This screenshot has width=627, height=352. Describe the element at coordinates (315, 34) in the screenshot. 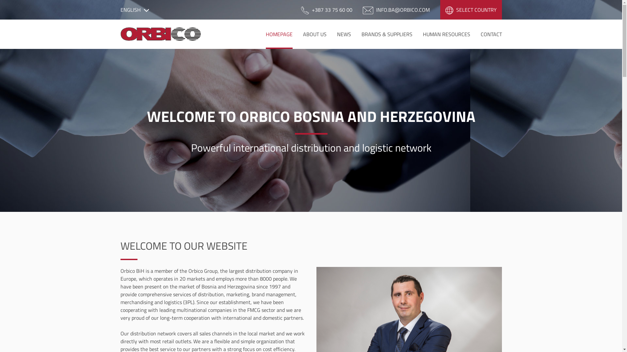

I see `ABOUT US` at that location.